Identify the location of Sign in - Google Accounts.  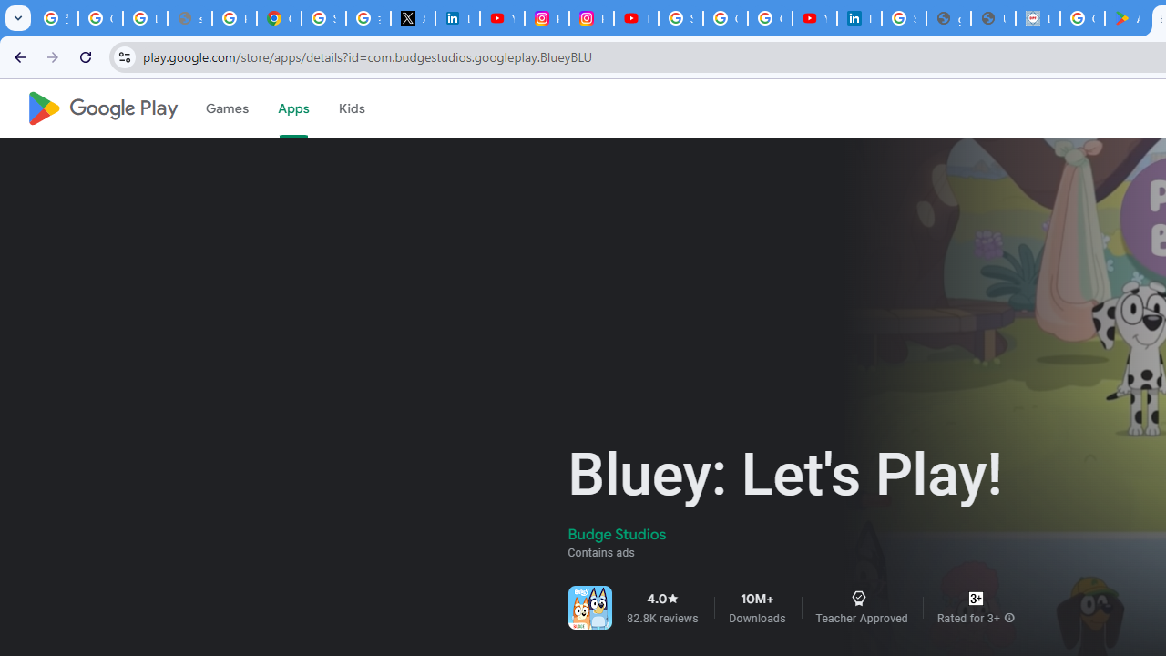
(904, 18).